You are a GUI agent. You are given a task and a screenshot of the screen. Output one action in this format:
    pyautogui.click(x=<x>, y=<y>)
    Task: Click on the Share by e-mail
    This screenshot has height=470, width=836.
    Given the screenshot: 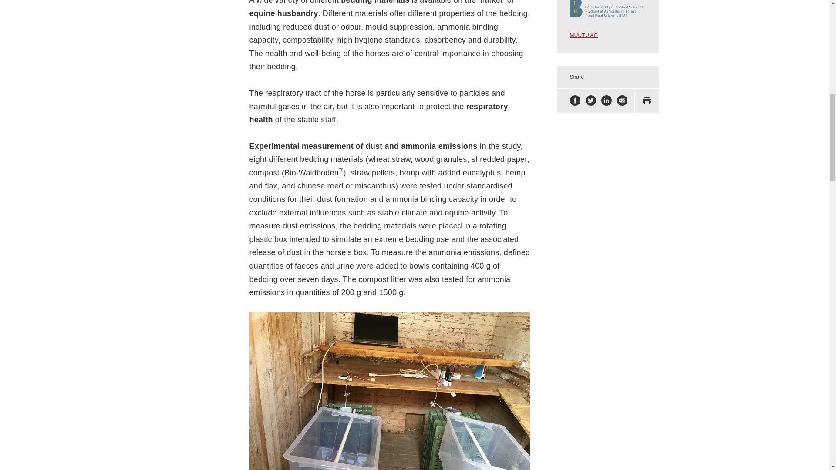 What is the action you would take?
    pyautogui.click(x=622, y=101)
    